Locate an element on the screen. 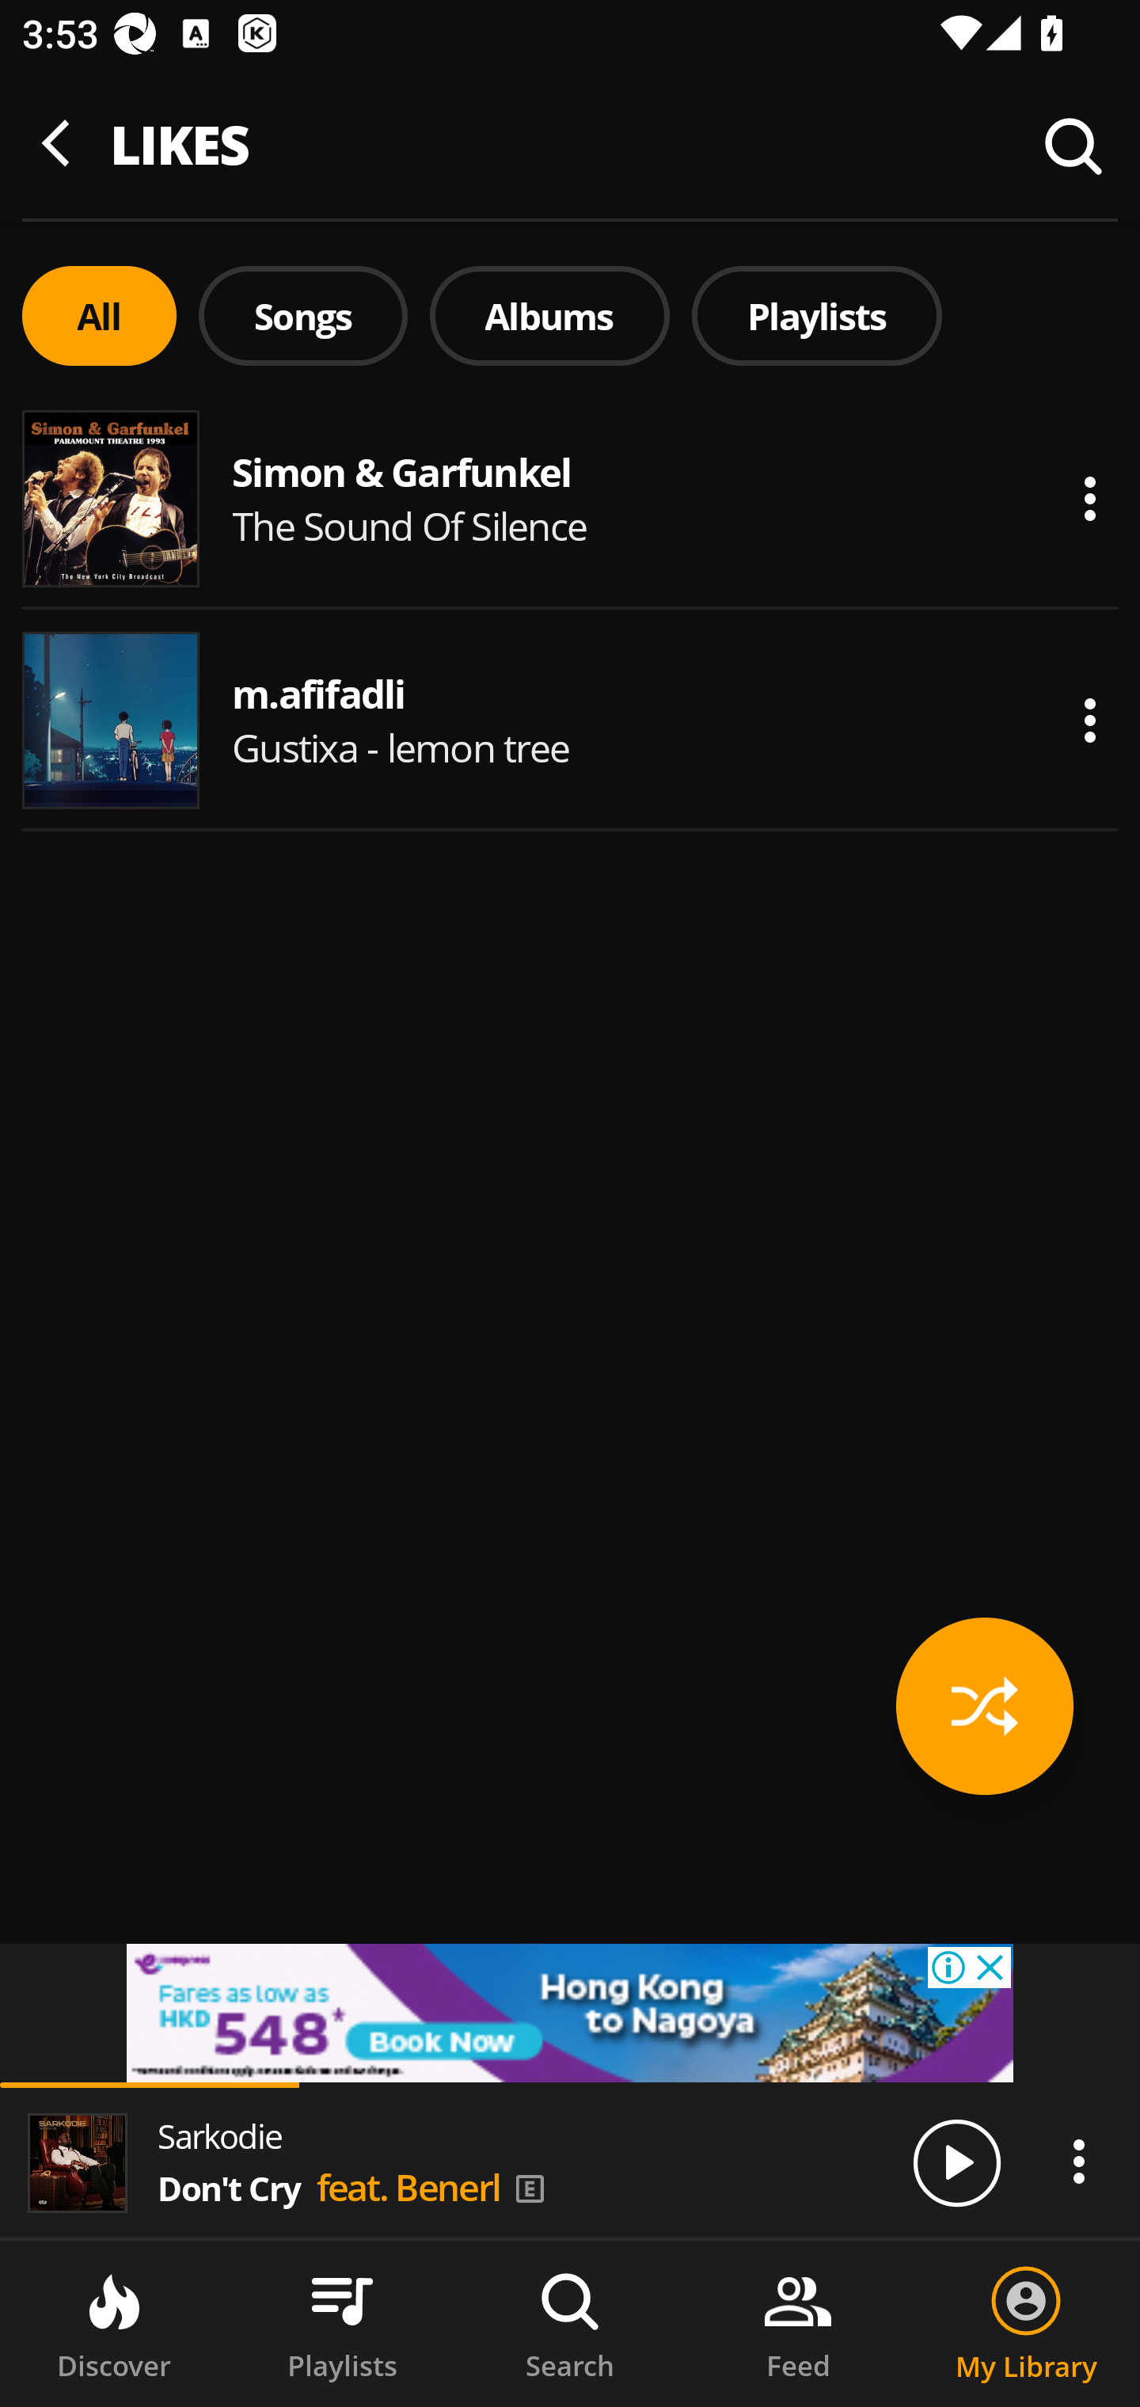  Actions is located at coordinates (1089, 721).